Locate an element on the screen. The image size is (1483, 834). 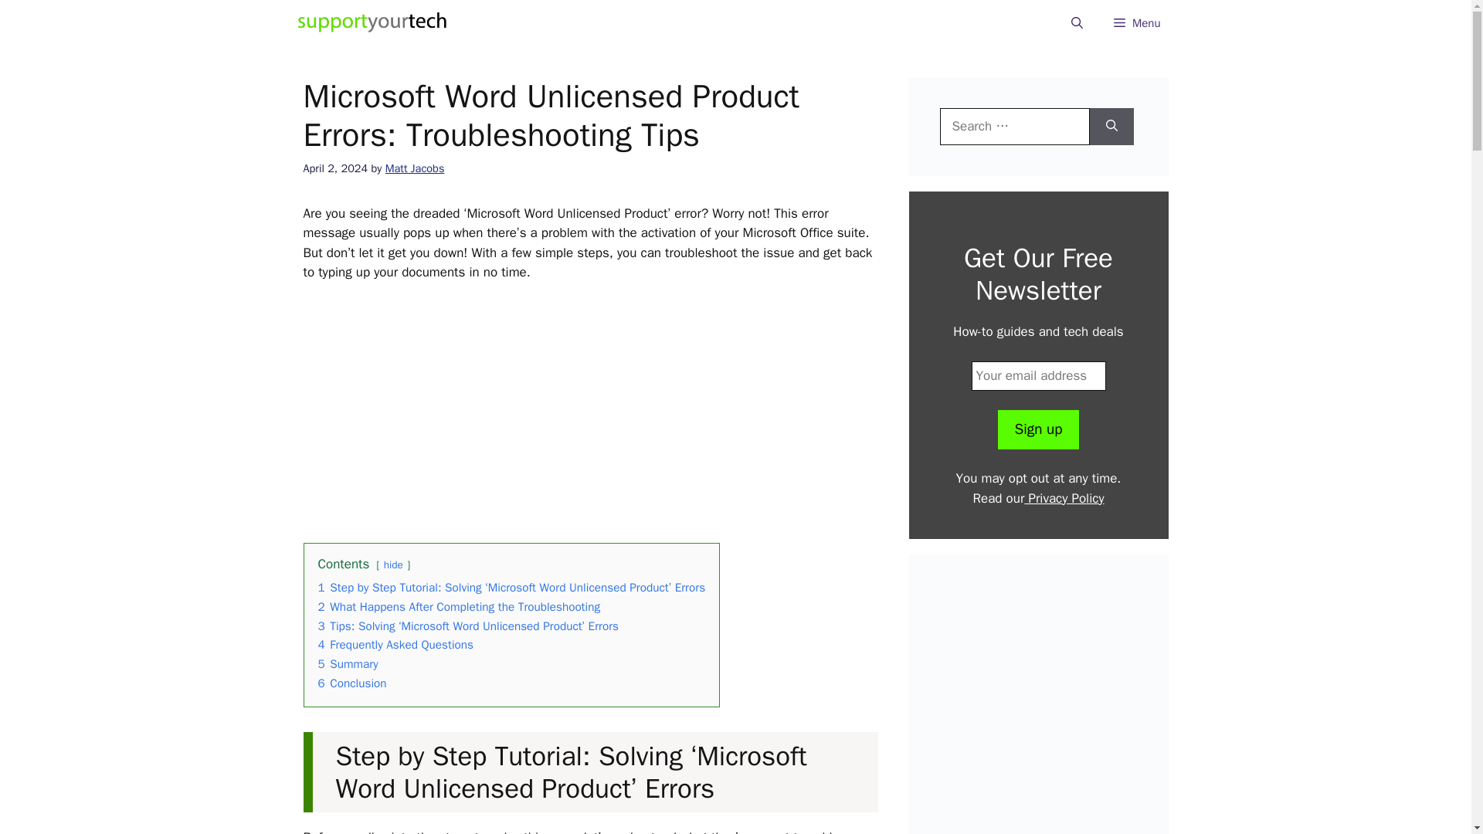
4 Frequently Asked Questions is located at coordinates (396, 644).